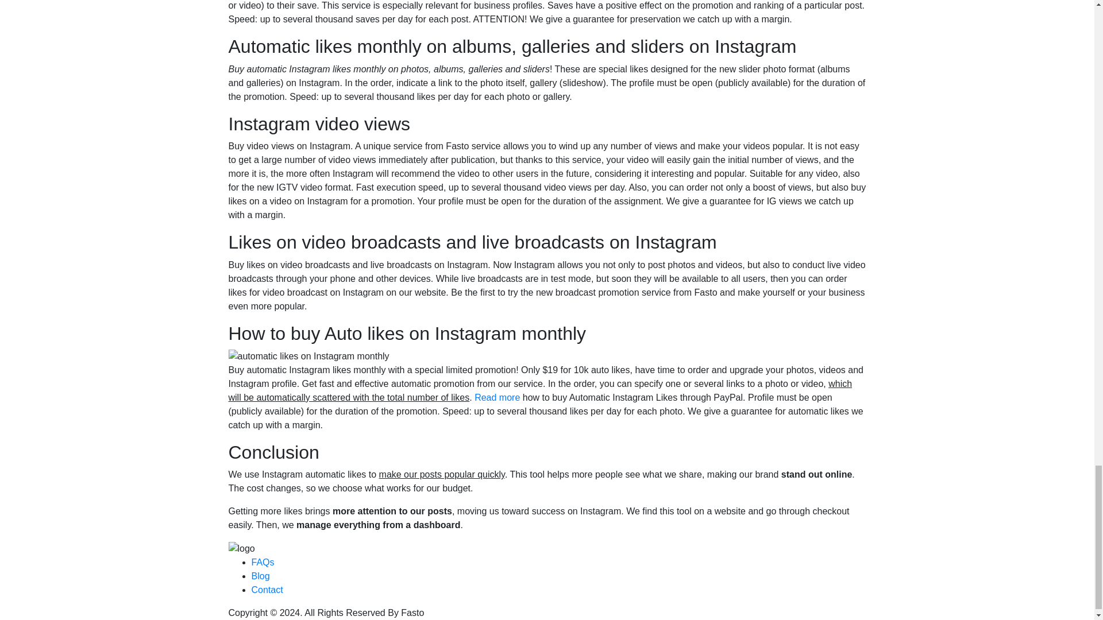 This screenshot has height=620, width=1103. Describe the element at coordinates (263, 562) in the screenshot. I see `FAQs` at that location.